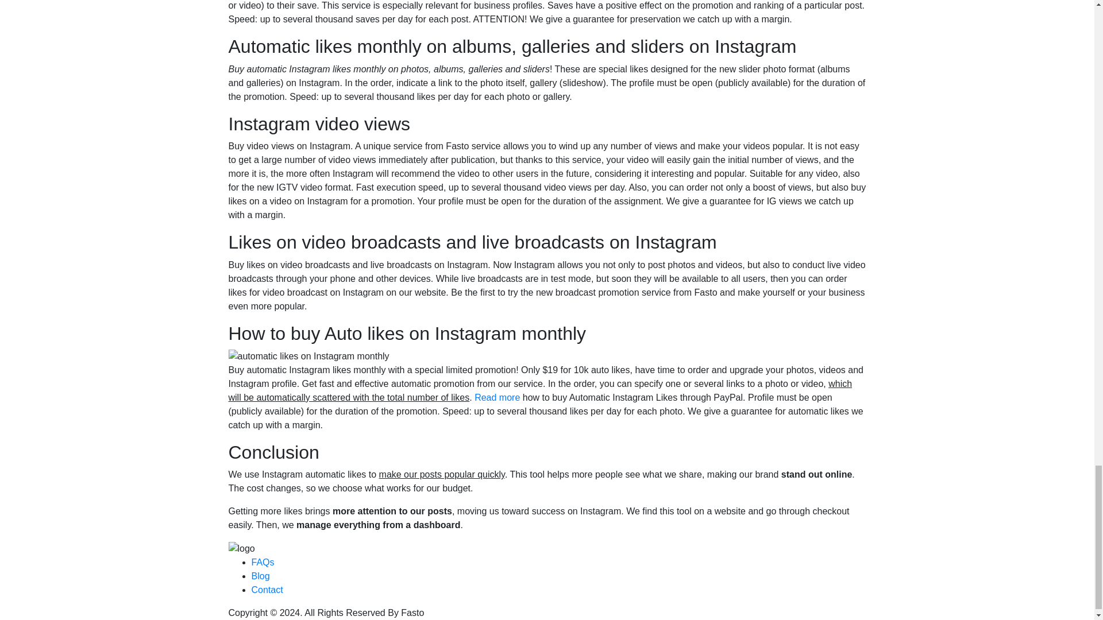 This screenshot has height=620, width=1103. Describe the element at coordinates (263, 562) in the screenshot. I see `FAQs` at that location.